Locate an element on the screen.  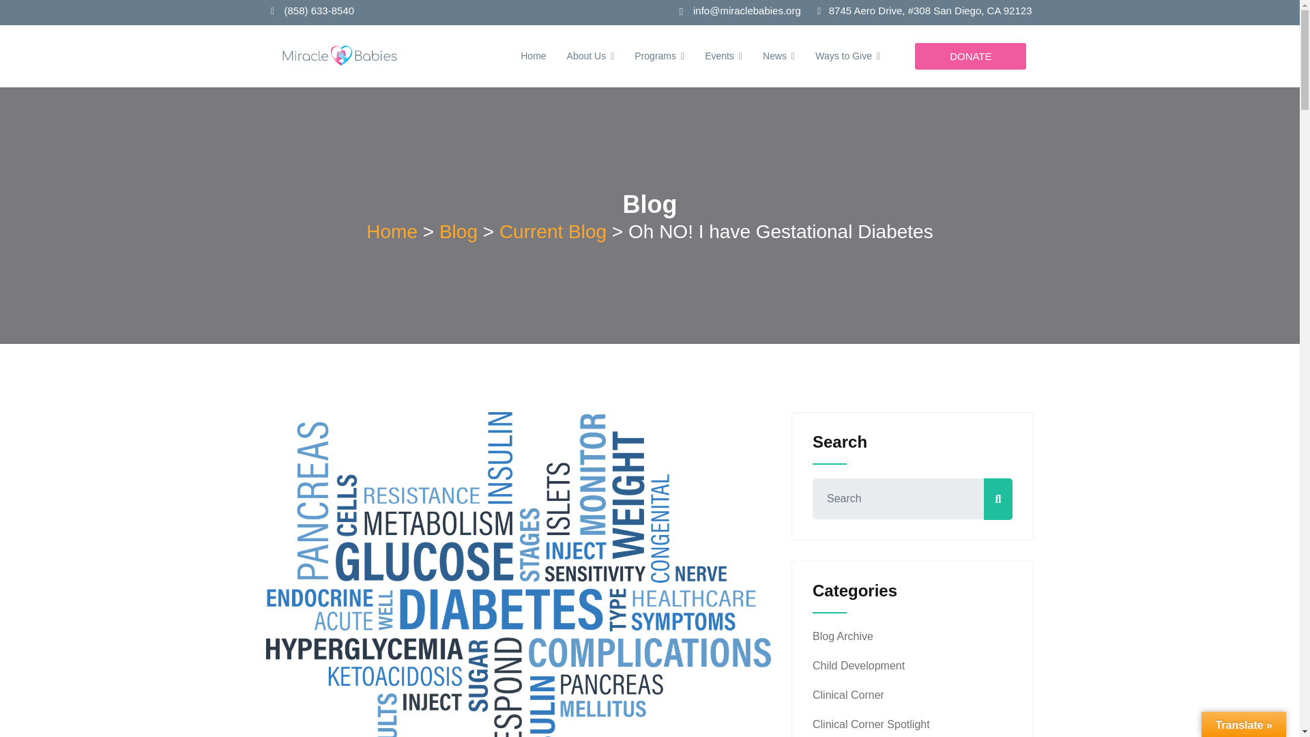
Home is located at coordinates (533, 56).